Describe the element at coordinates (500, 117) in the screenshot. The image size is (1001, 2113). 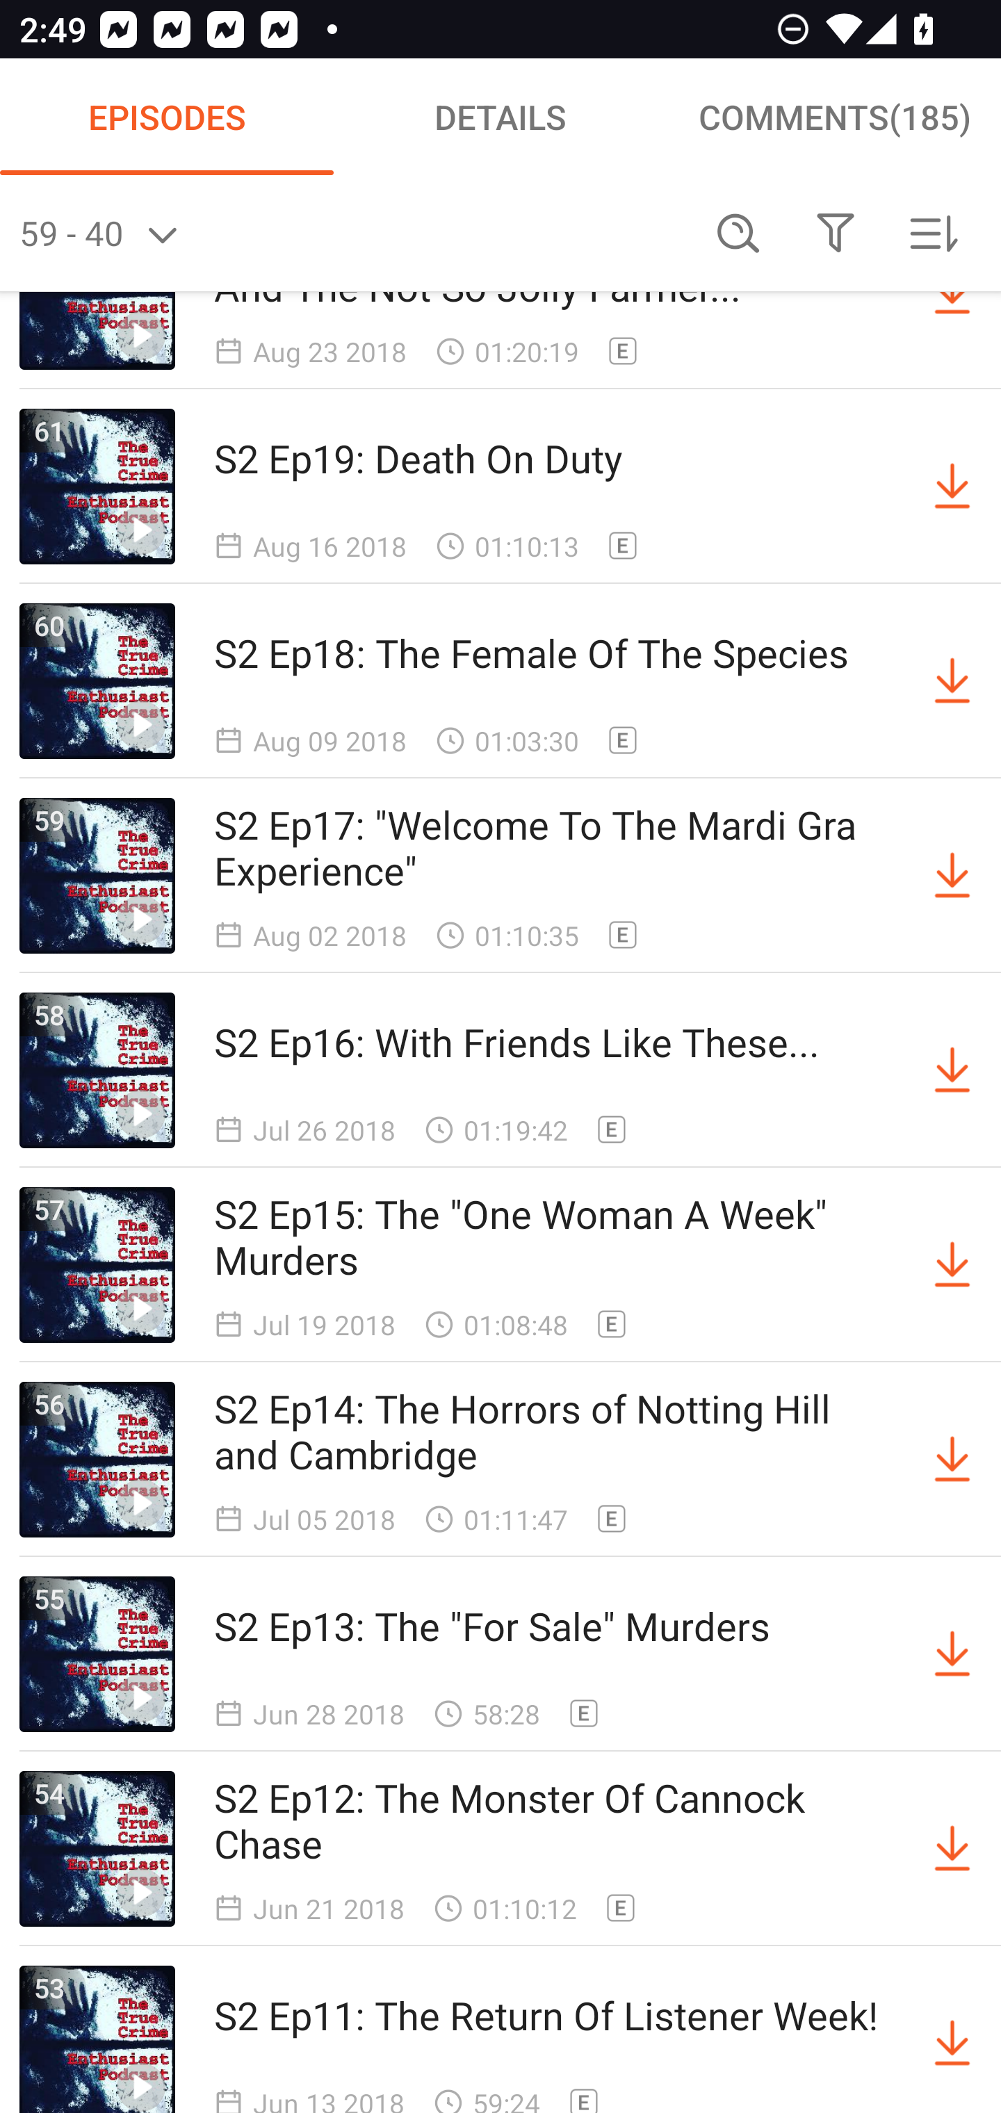
I see `DETAILS` at that location.